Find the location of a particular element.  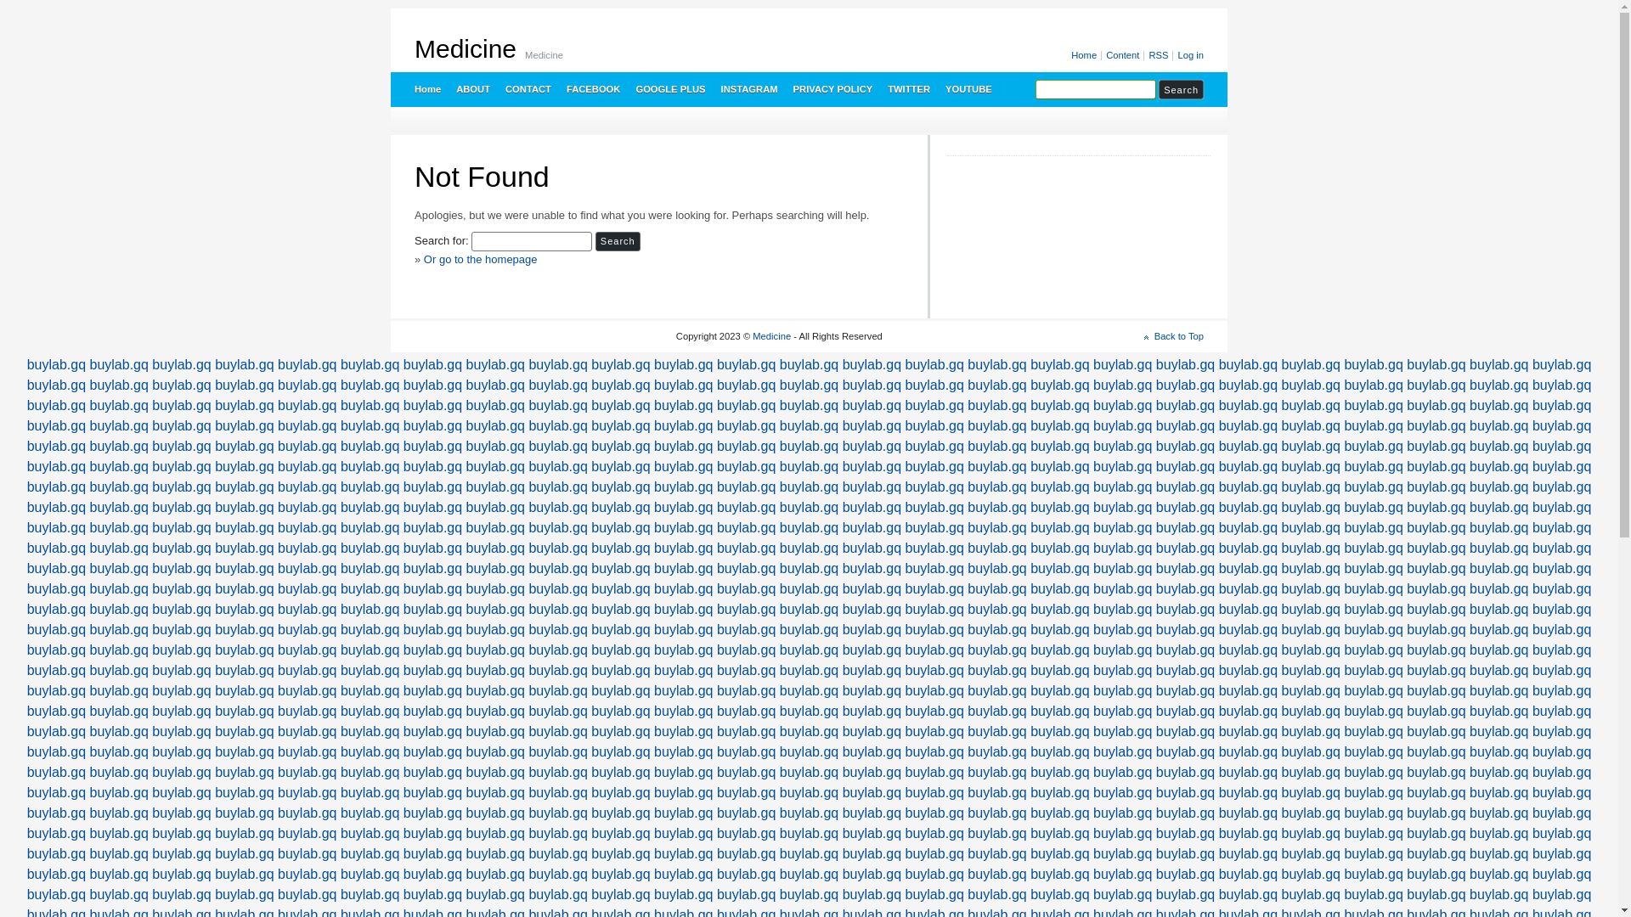

buylab.gq is located at coordinates (1373, 732).